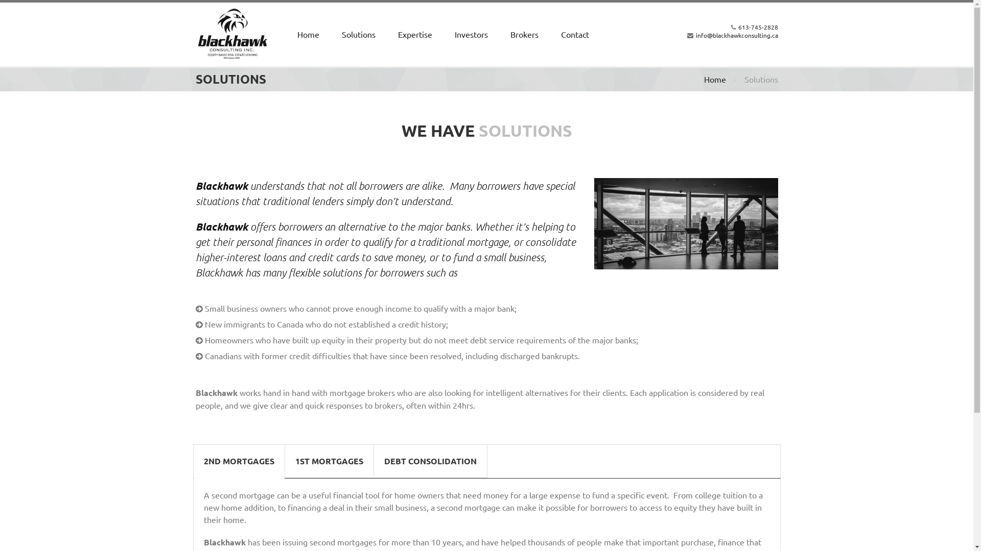  Describe the element at coordinates (737, 35) in the screenshot. I see `info@blackhawkconsulting.ca` at that location.